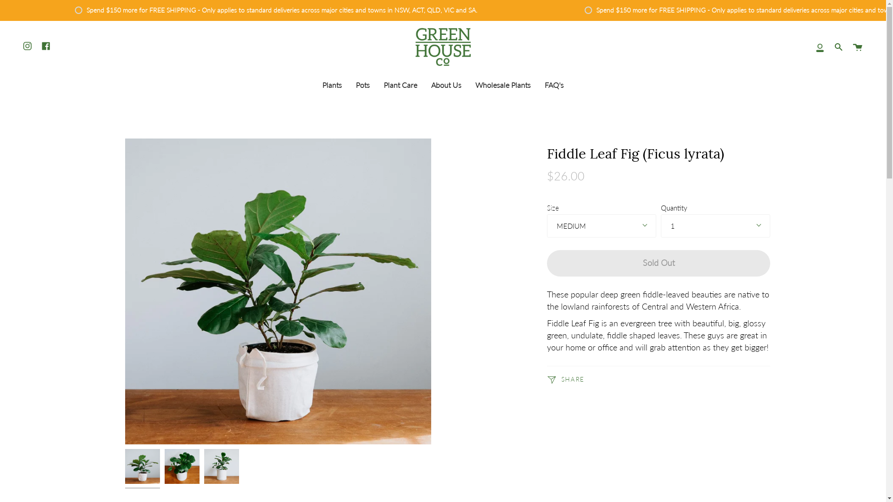 The height and width of the screenshot is (502, 893). What do you see at coordinates (715, 226) in the screenshot?
I see `1` at bounding box center [715, 226].